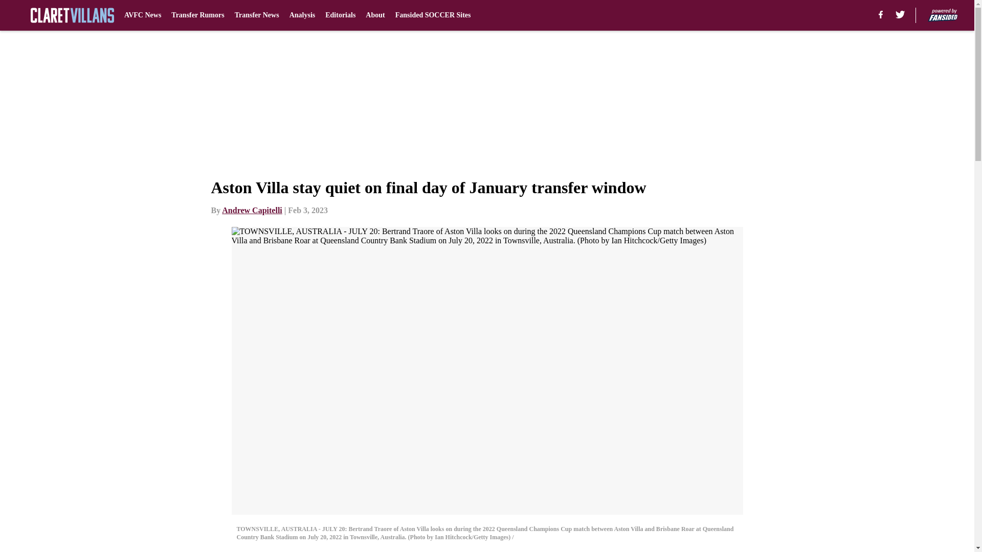  I want to click on Andrew Capitelli, so click(252, 210).